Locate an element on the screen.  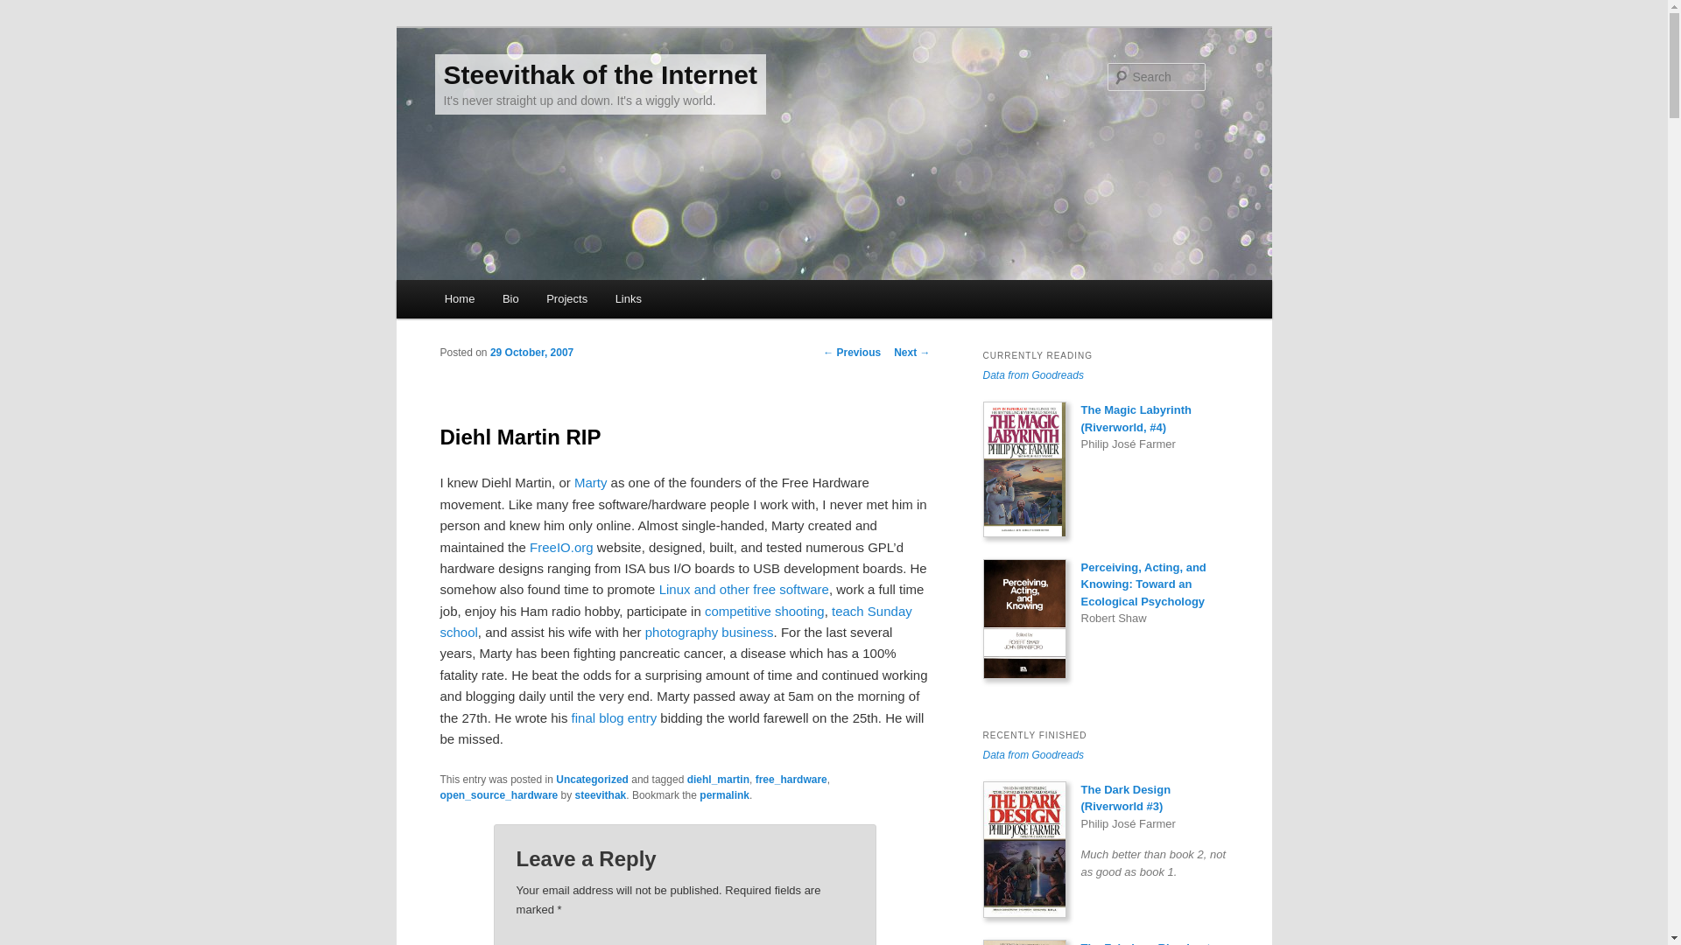
Skip to secondary content is located at coordinates (531, 301).